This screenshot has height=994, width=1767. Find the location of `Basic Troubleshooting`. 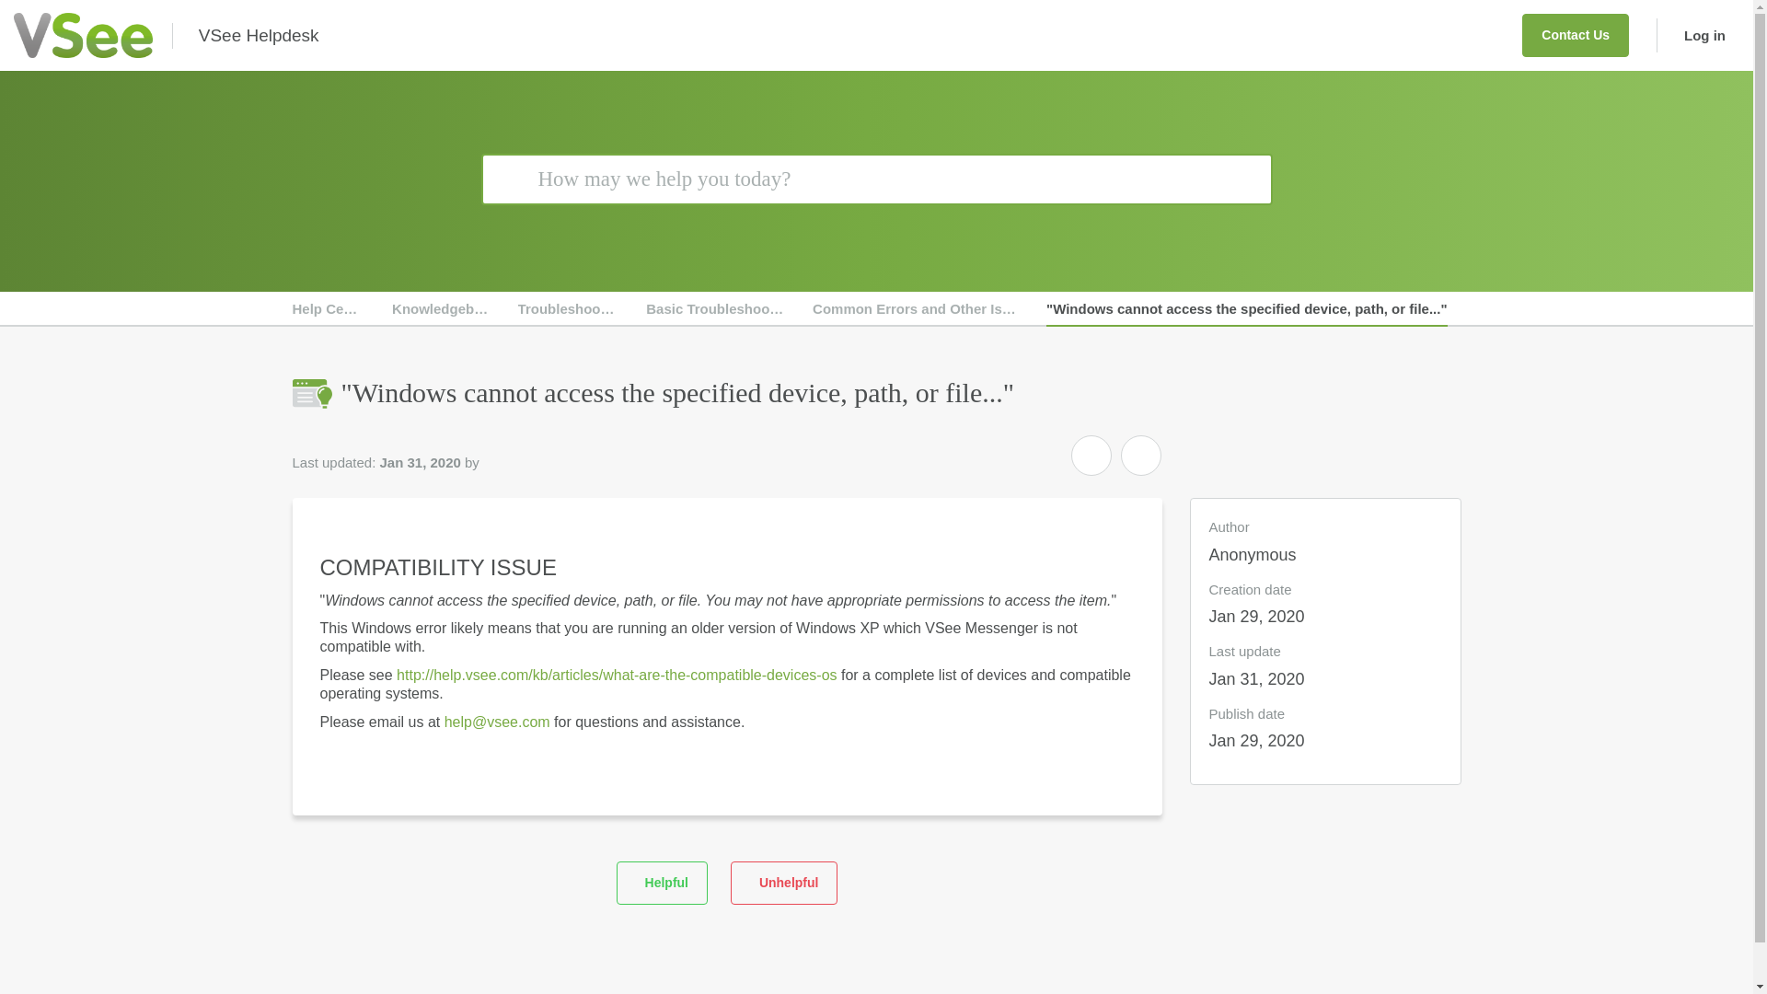

Basic Troubleshooting is located at coordinates (715, 309).